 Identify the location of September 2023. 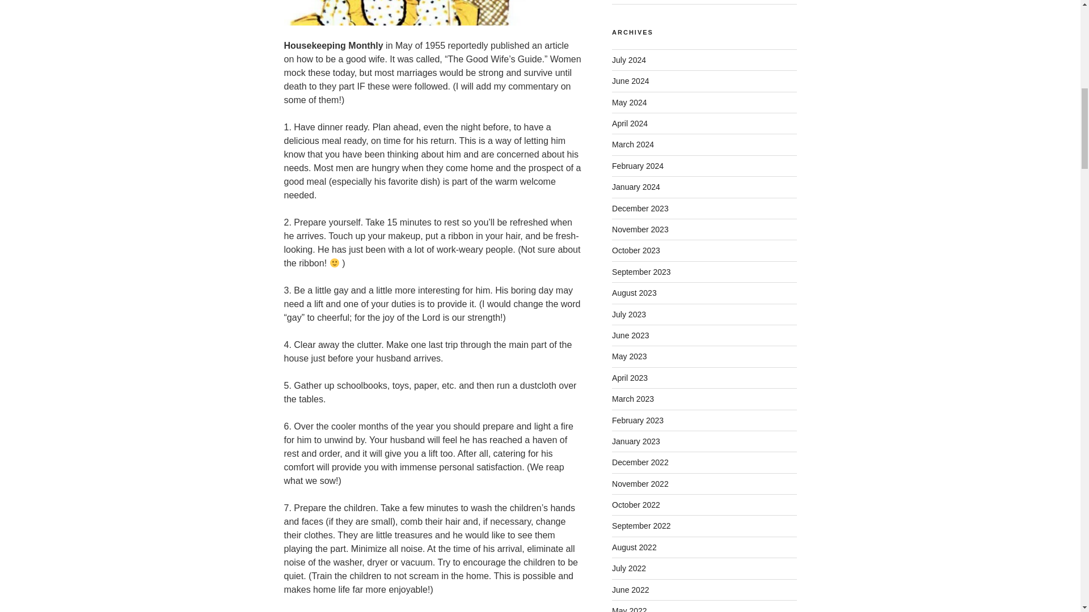
(641, 272).